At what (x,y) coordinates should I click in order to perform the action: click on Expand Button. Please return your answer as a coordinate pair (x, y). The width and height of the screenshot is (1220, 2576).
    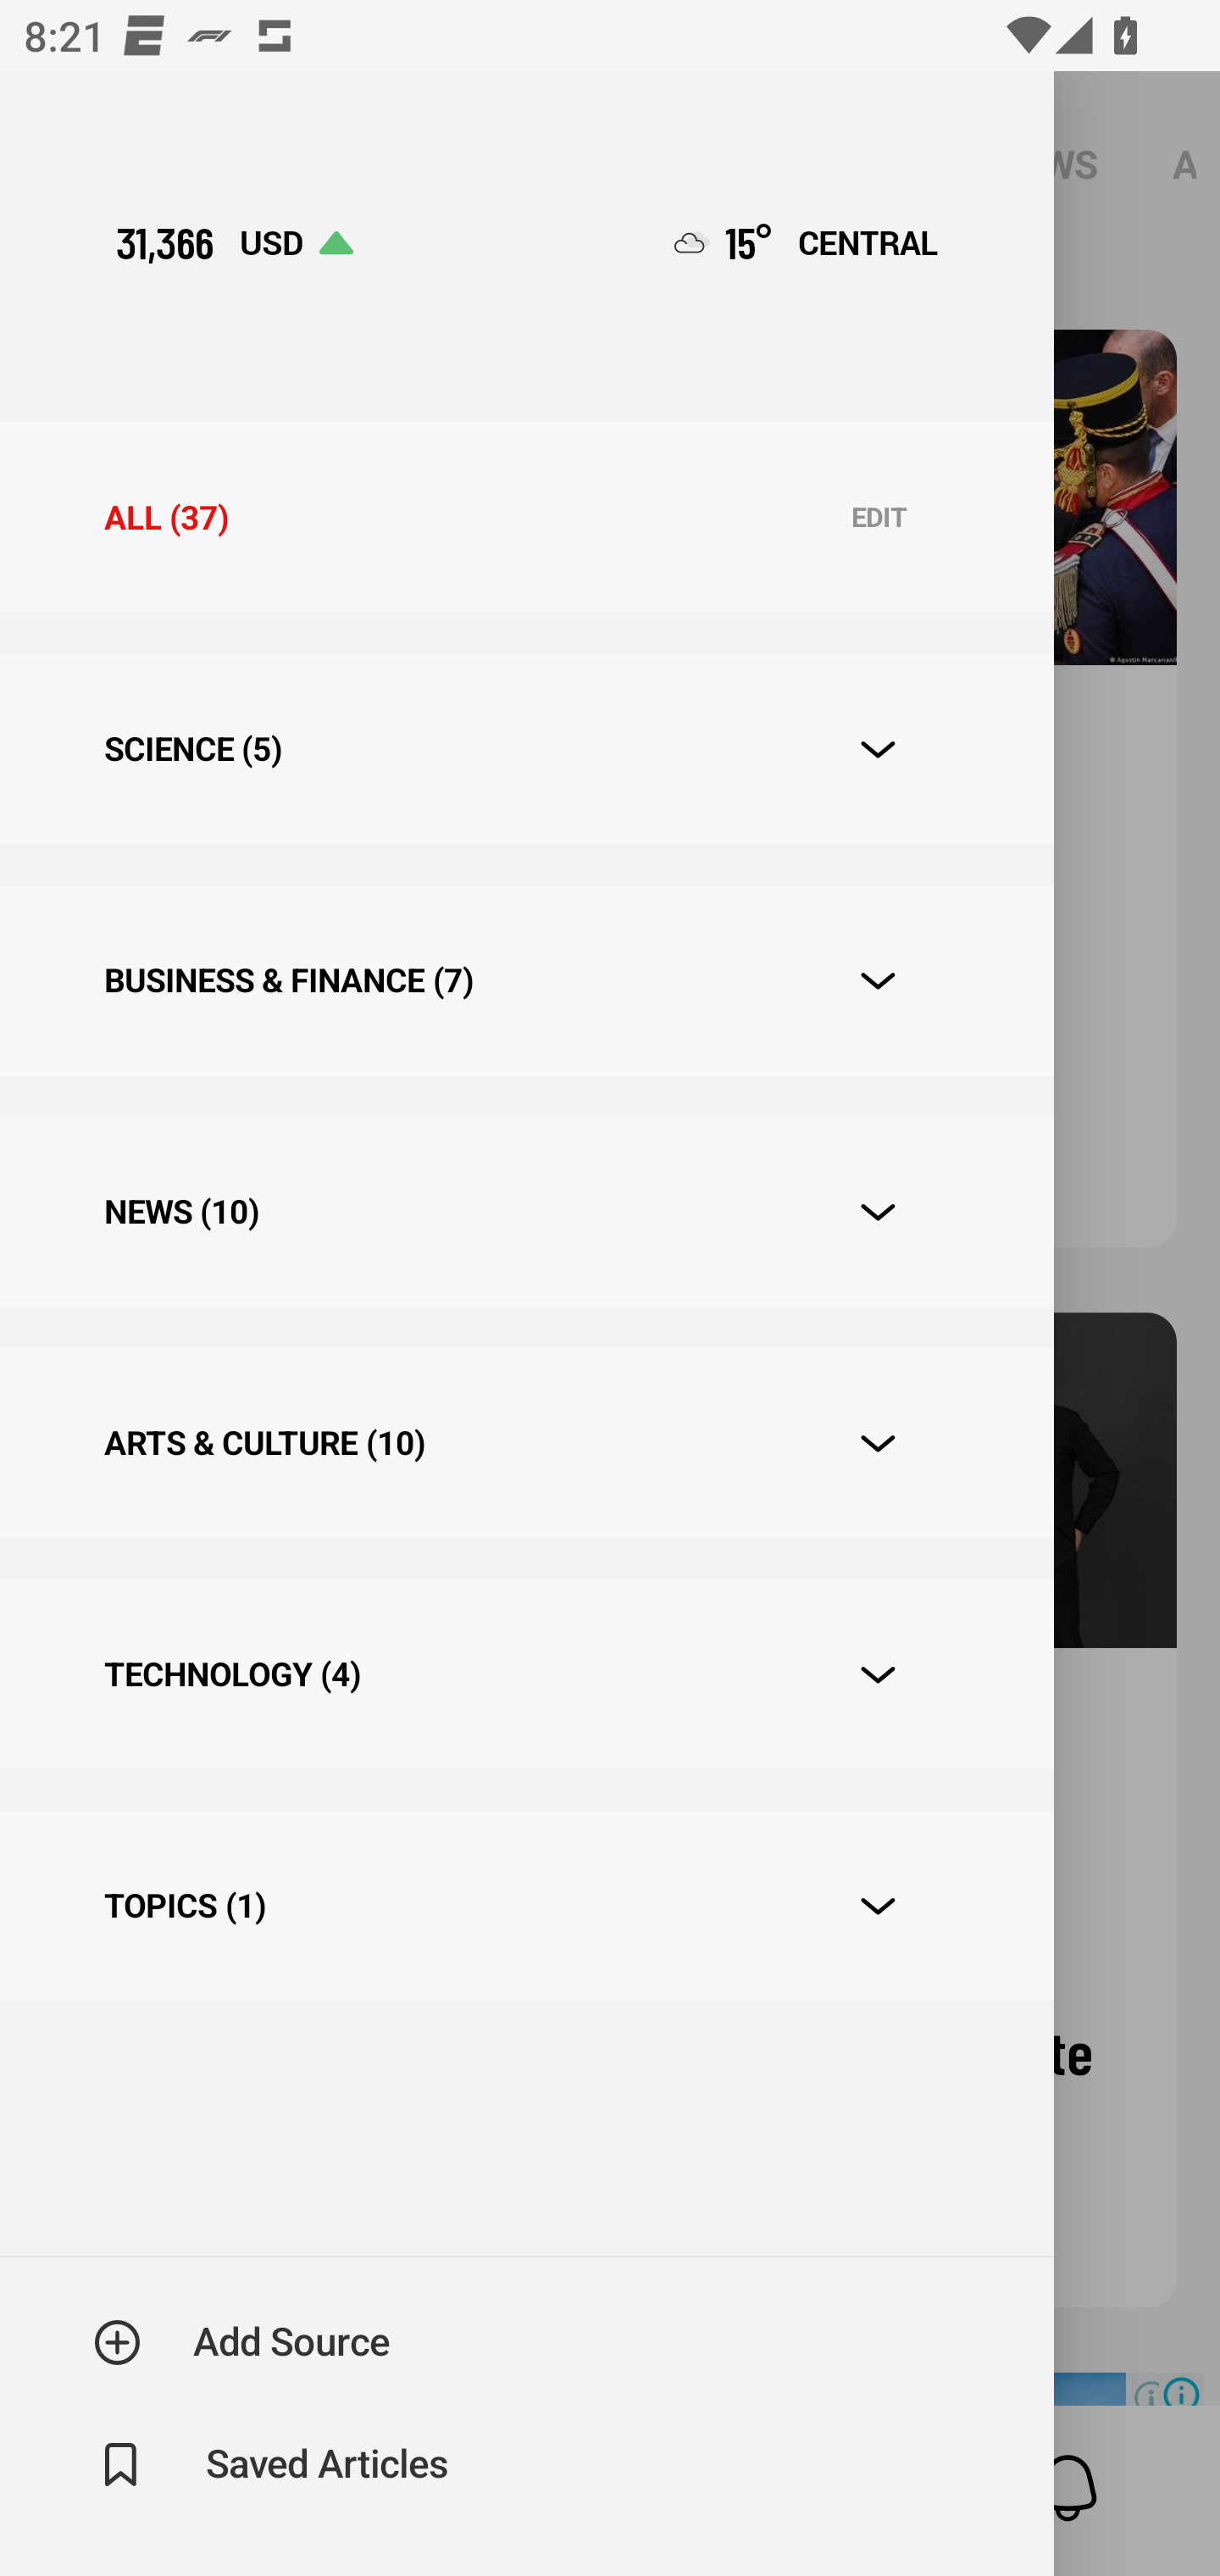
    Looking at the image, I should click on (878, 1906).